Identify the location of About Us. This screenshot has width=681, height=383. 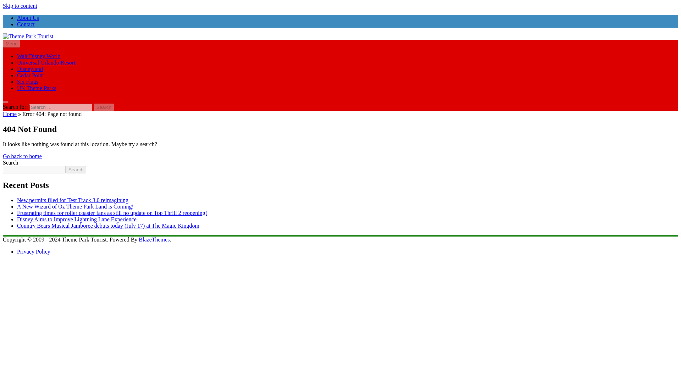
(28, 18).